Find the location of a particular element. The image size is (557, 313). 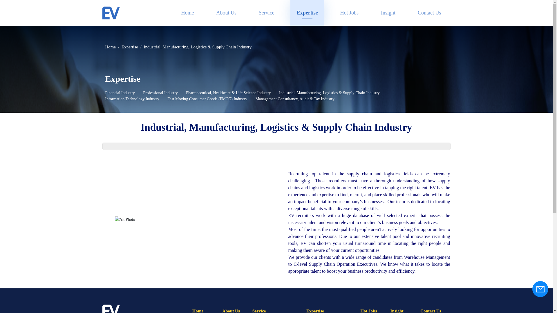

Home is located at coordinates (198, 311).